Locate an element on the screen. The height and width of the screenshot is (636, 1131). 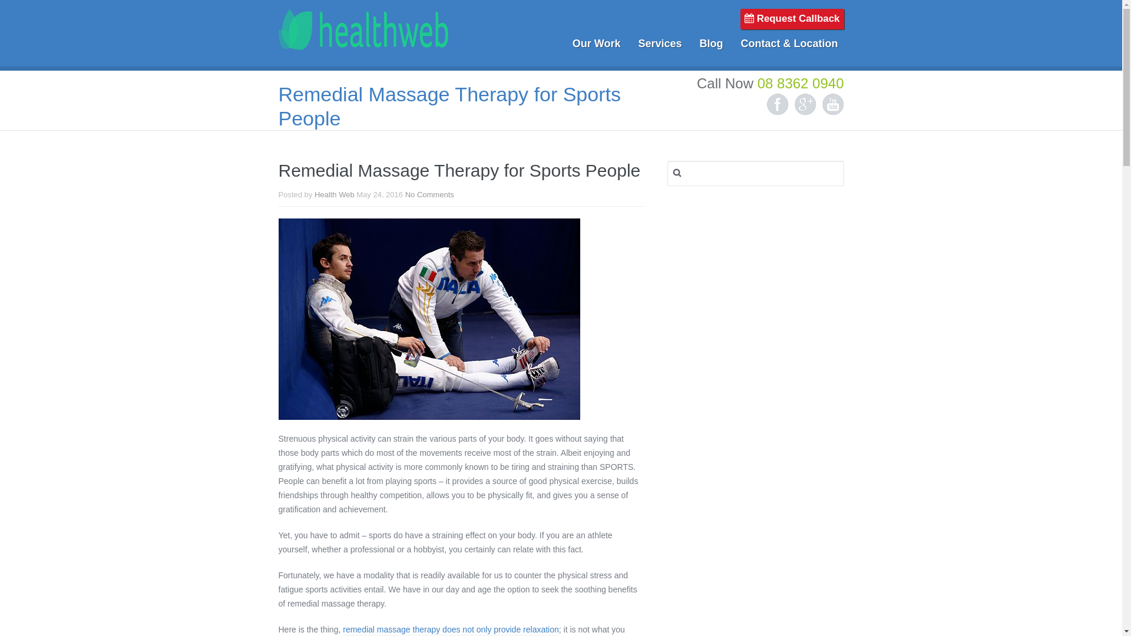
Search is located at coordinates (22, 12).